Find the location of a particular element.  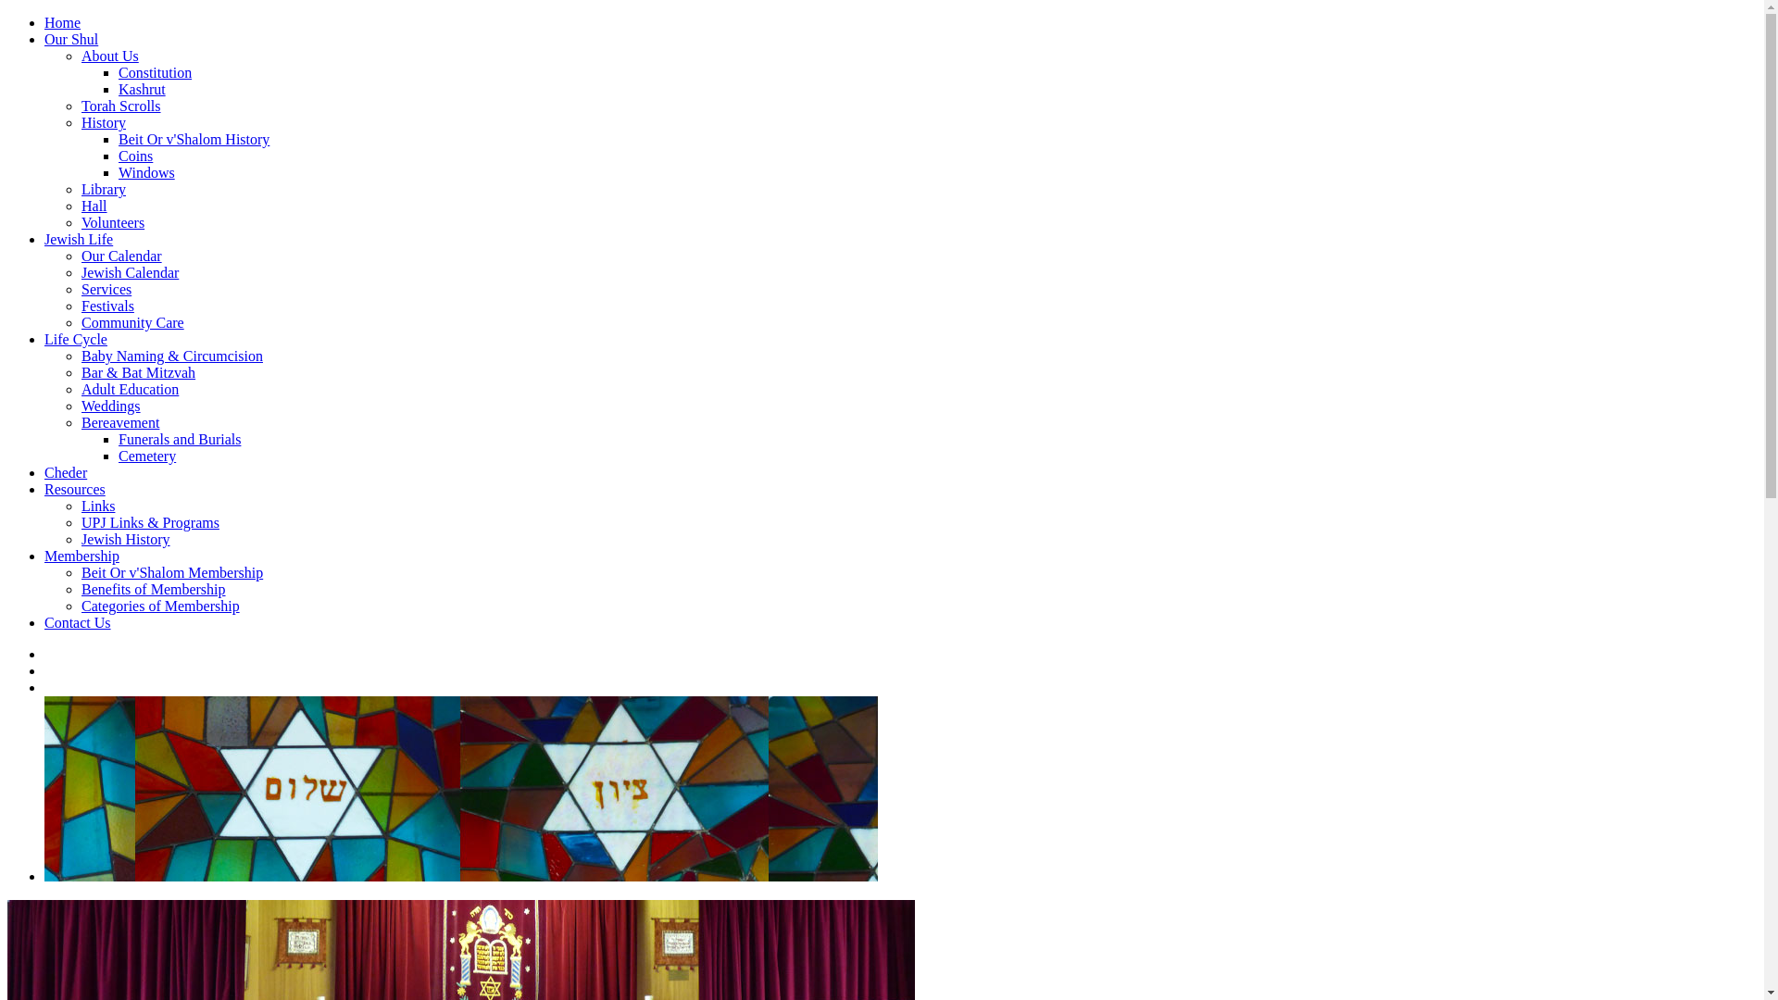

Festivals is located at coordinates (107, 306).